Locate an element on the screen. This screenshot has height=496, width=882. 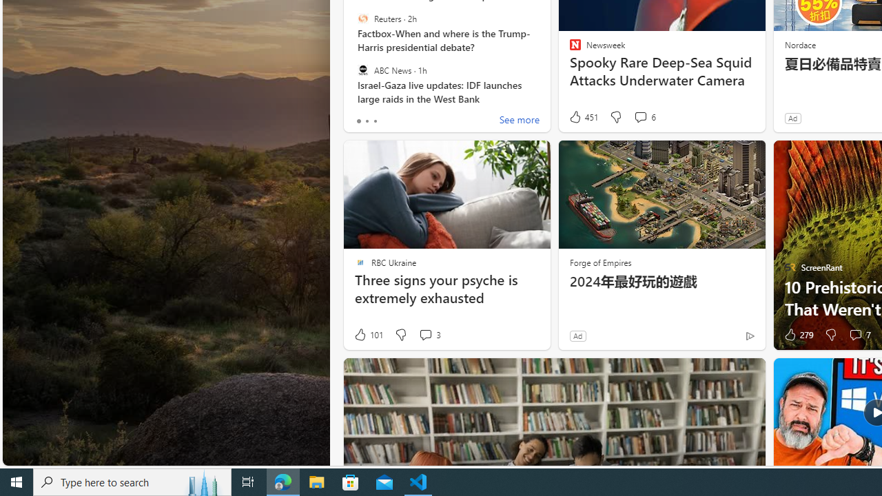
ABC News is located at coordinates (362, 70).